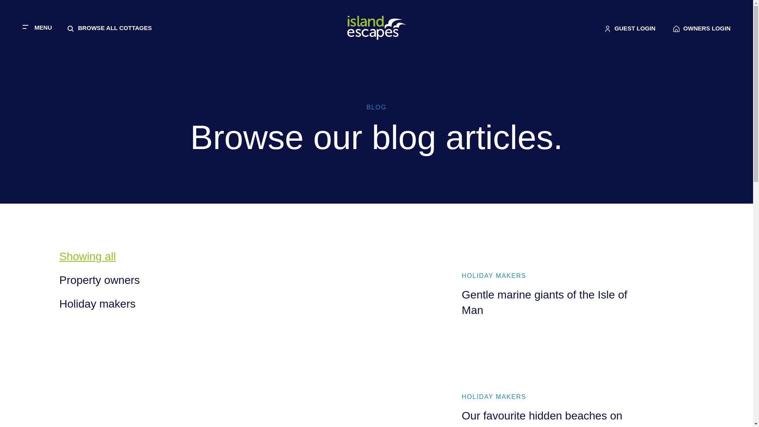 The image size is (759, 427). What do you see at coordinates (457, 300) in the screenshot?
I see `GUEST LOGIN` at bounding box center [457, 300].